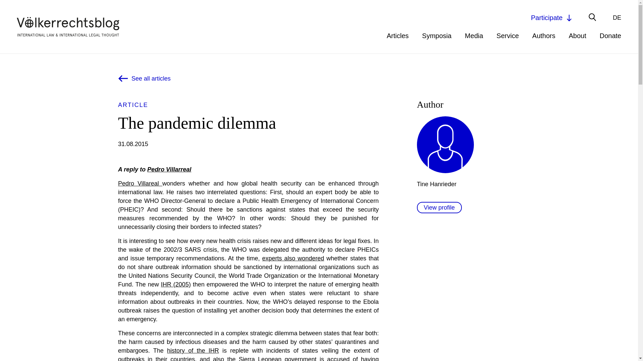 Image resolution: width=643 pixels, height=361 pixels. What do you see at coordinates (610, 35) in the screenshot?
I see `Donate` at bounding box center [610, 35].